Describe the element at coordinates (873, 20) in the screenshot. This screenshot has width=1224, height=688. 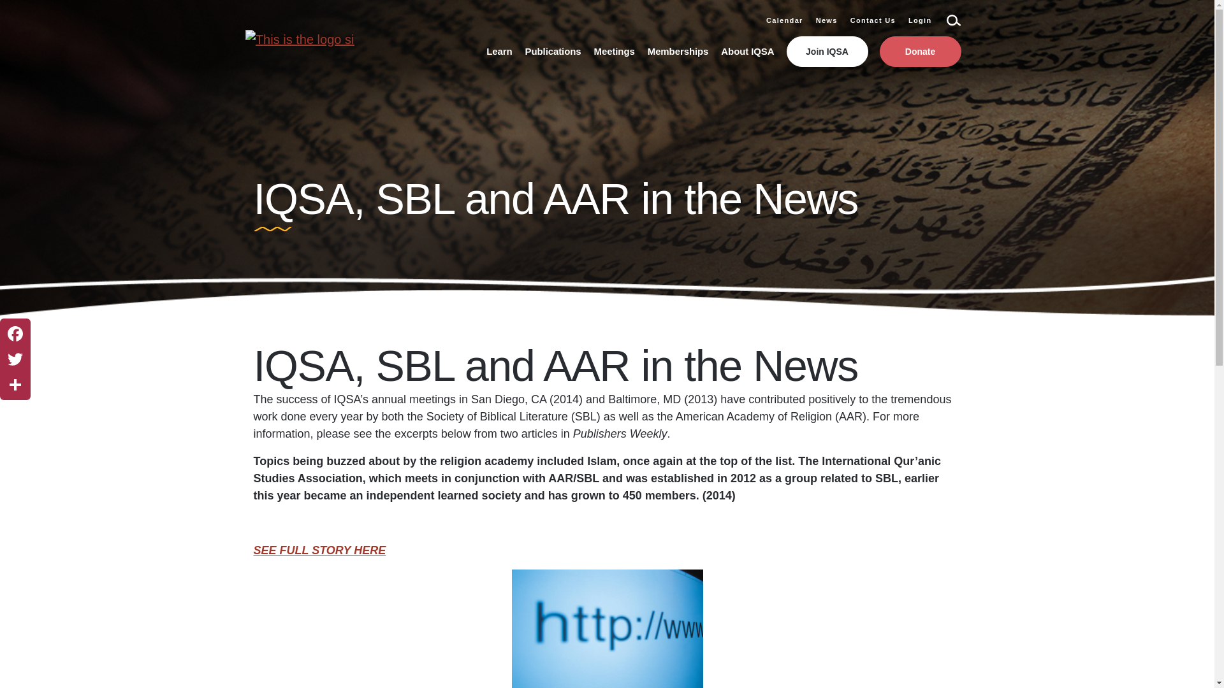
I see `Contact Us` at that location.